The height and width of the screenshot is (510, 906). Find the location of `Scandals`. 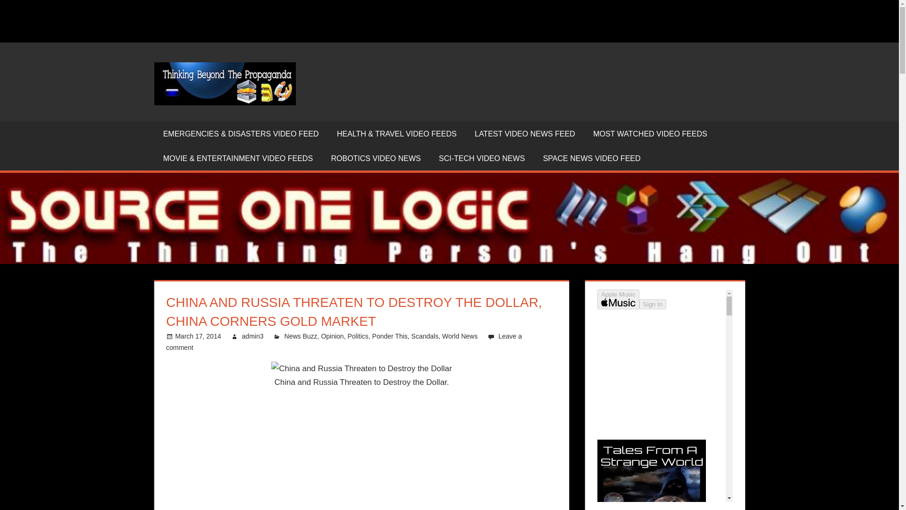

Scandals is located at coordinates (425, 336).